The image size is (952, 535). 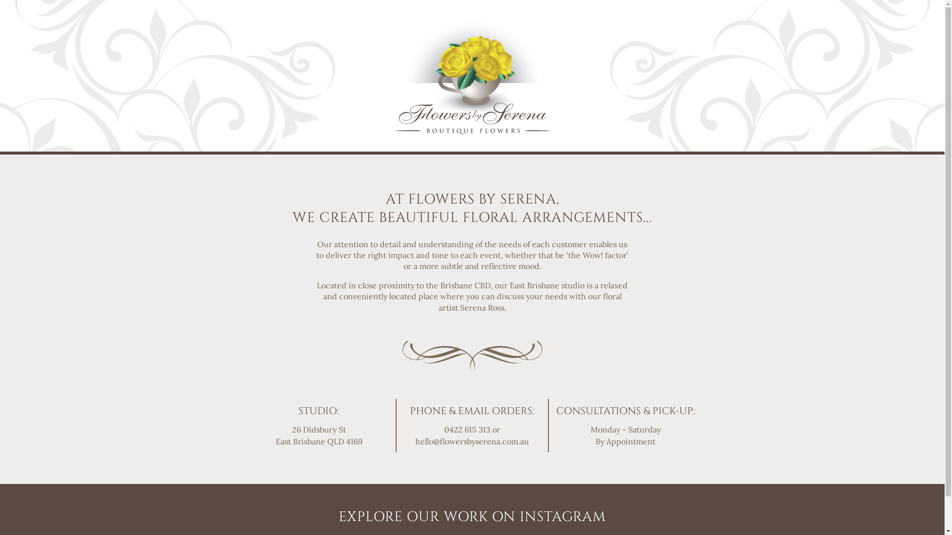 I want to click on hello@flowersbyserena.com.au, so click(x=472, y=441).